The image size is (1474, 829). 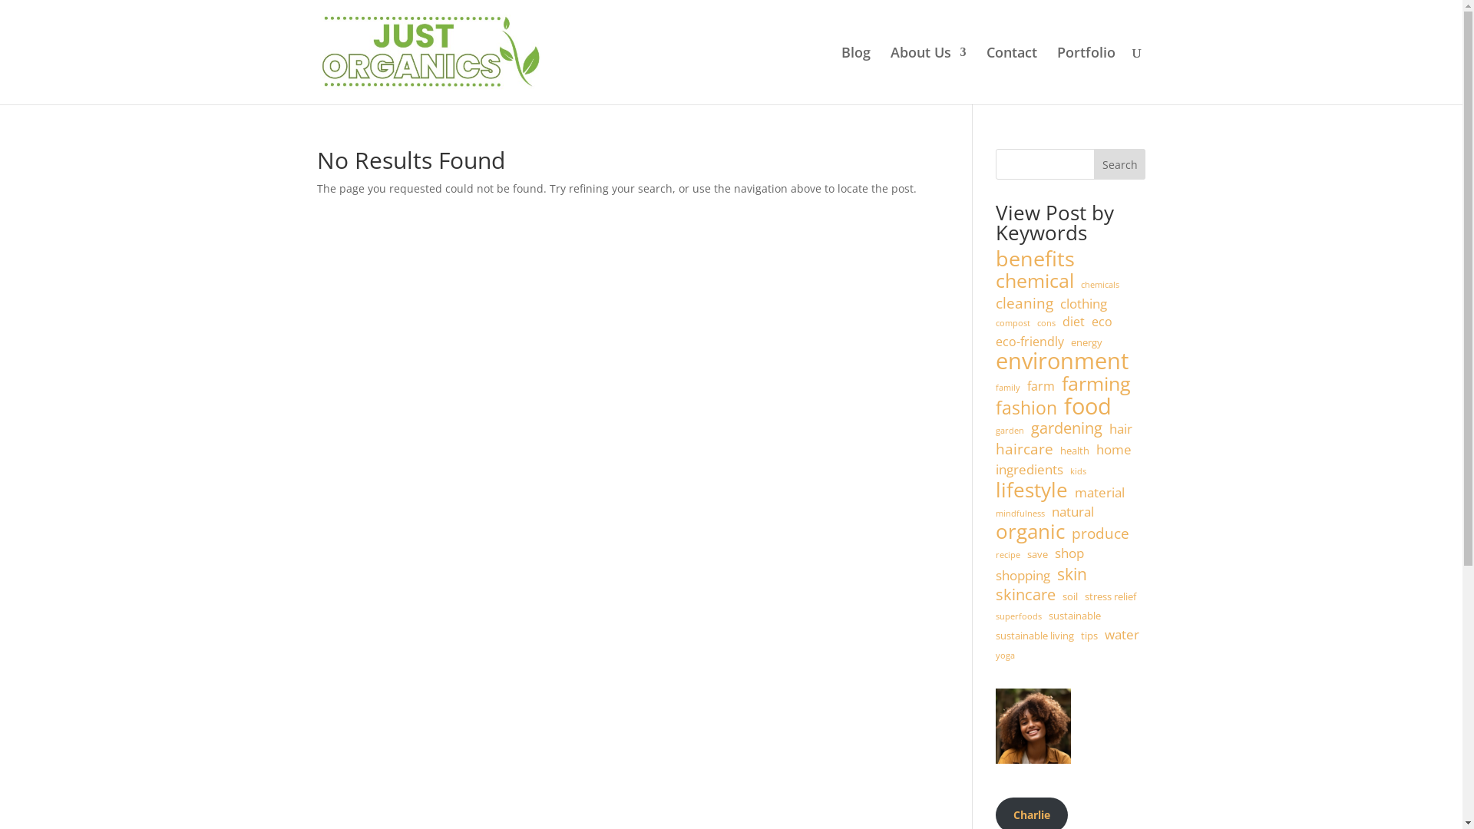 I want to click on kids, so click(x=1078, y=472).